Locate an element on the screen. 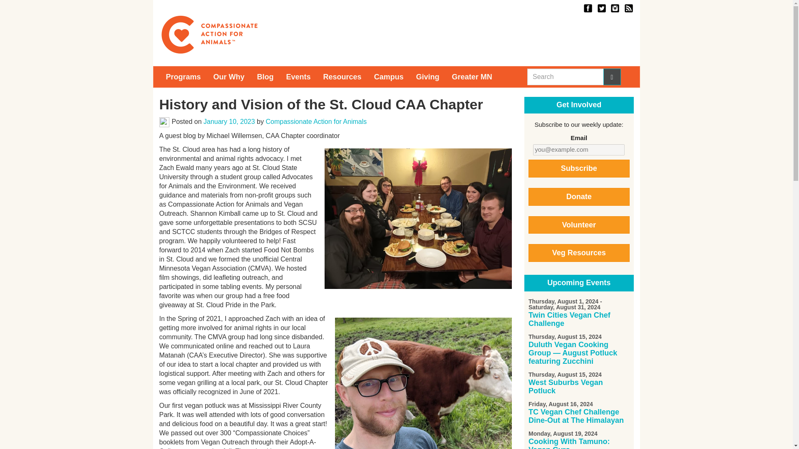  January 10, 2023 is located at coordinates (229, 121).